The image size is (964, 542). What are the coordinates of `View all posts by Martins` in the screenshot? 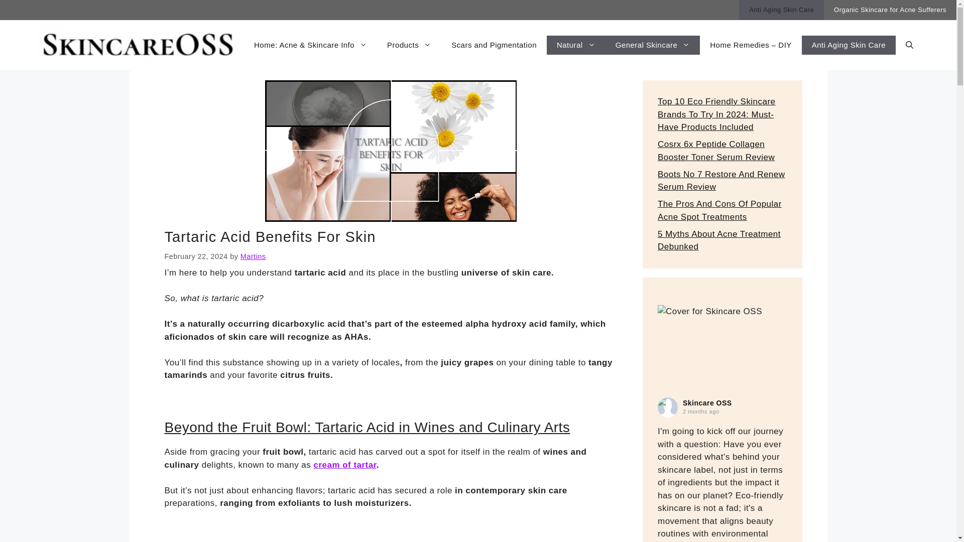 It's located at (253, 256).